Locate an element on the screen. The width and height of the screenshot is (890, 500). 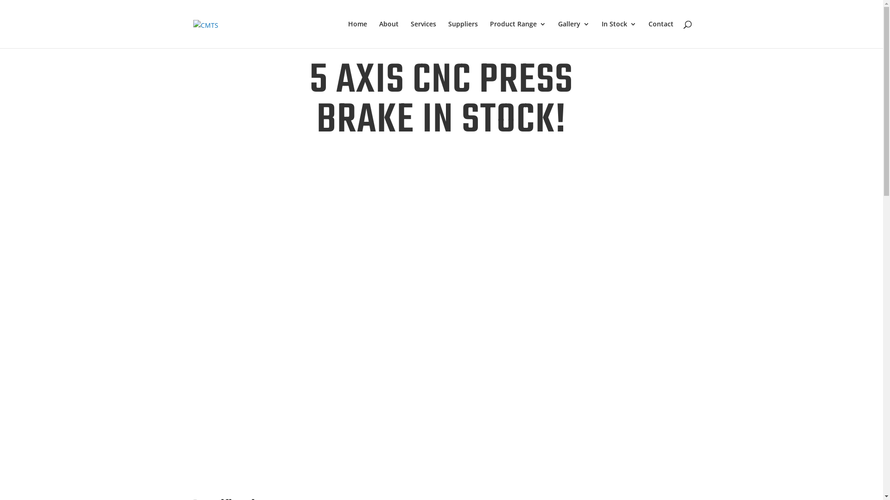
Gallery is located at coordinates (574, 34).